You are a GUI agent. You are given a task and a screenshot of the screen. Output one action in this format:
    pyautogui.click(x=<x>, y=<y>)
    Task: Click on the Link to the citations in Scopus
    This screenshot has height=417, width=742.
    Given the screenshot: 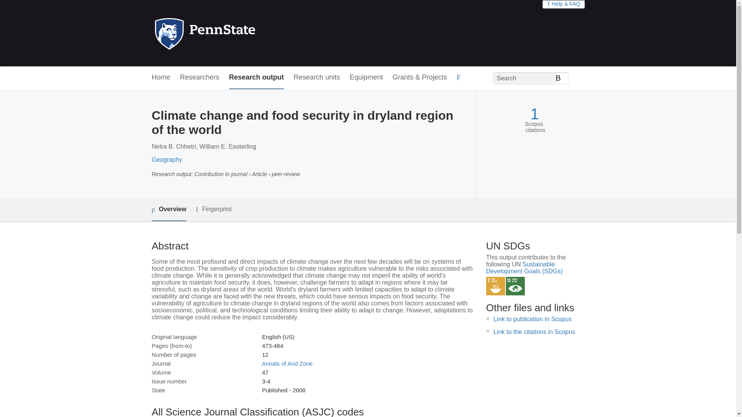 What is the action you would take?
    pyautogui.click(x=534, y=332)
    